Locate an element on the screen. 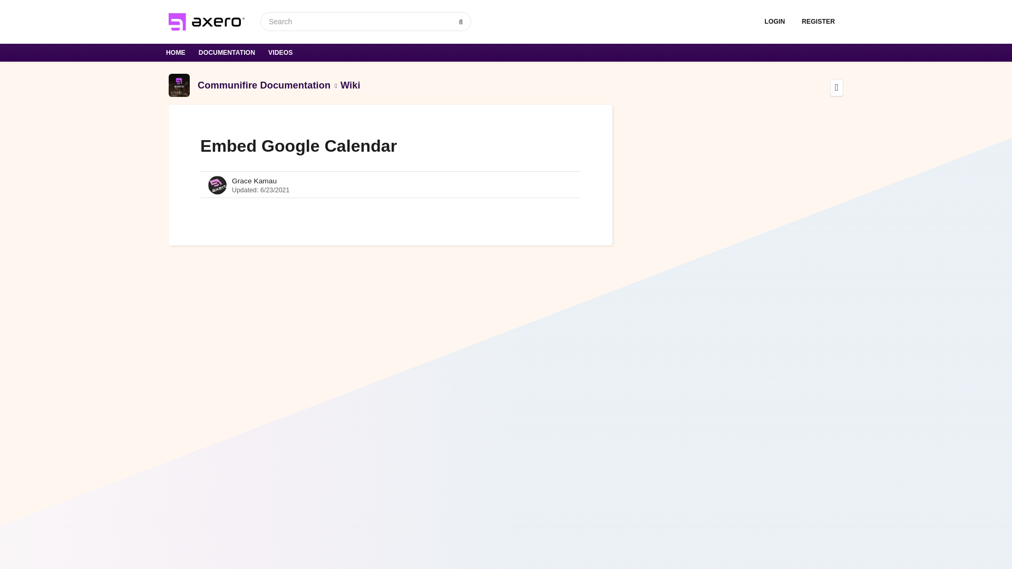  REGISTER is located at coordinates (818, 22).